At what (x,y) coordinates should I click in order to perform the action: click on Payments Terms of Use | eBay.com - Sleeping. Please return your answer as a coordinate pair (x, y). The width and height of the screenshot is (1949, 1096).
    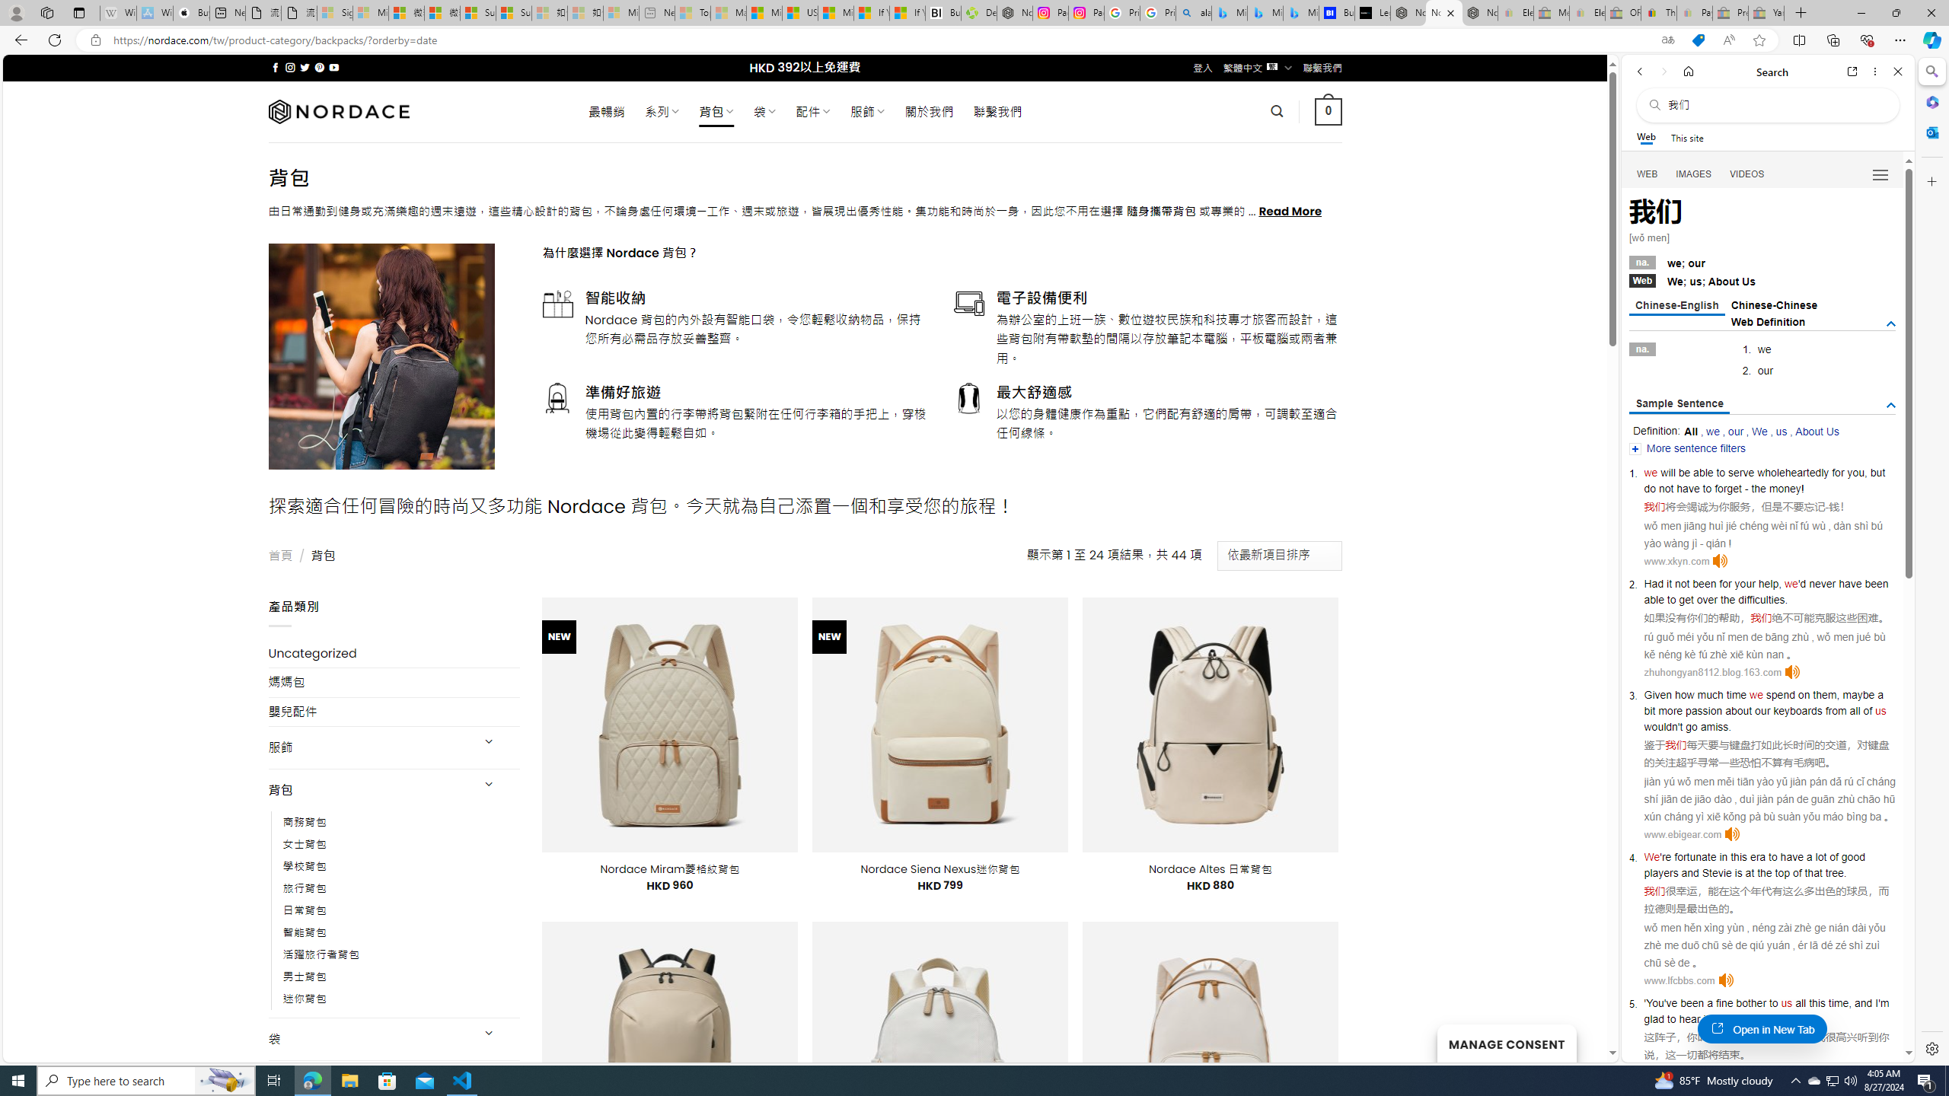
    Looking at the image, I should click on (1694, 13).